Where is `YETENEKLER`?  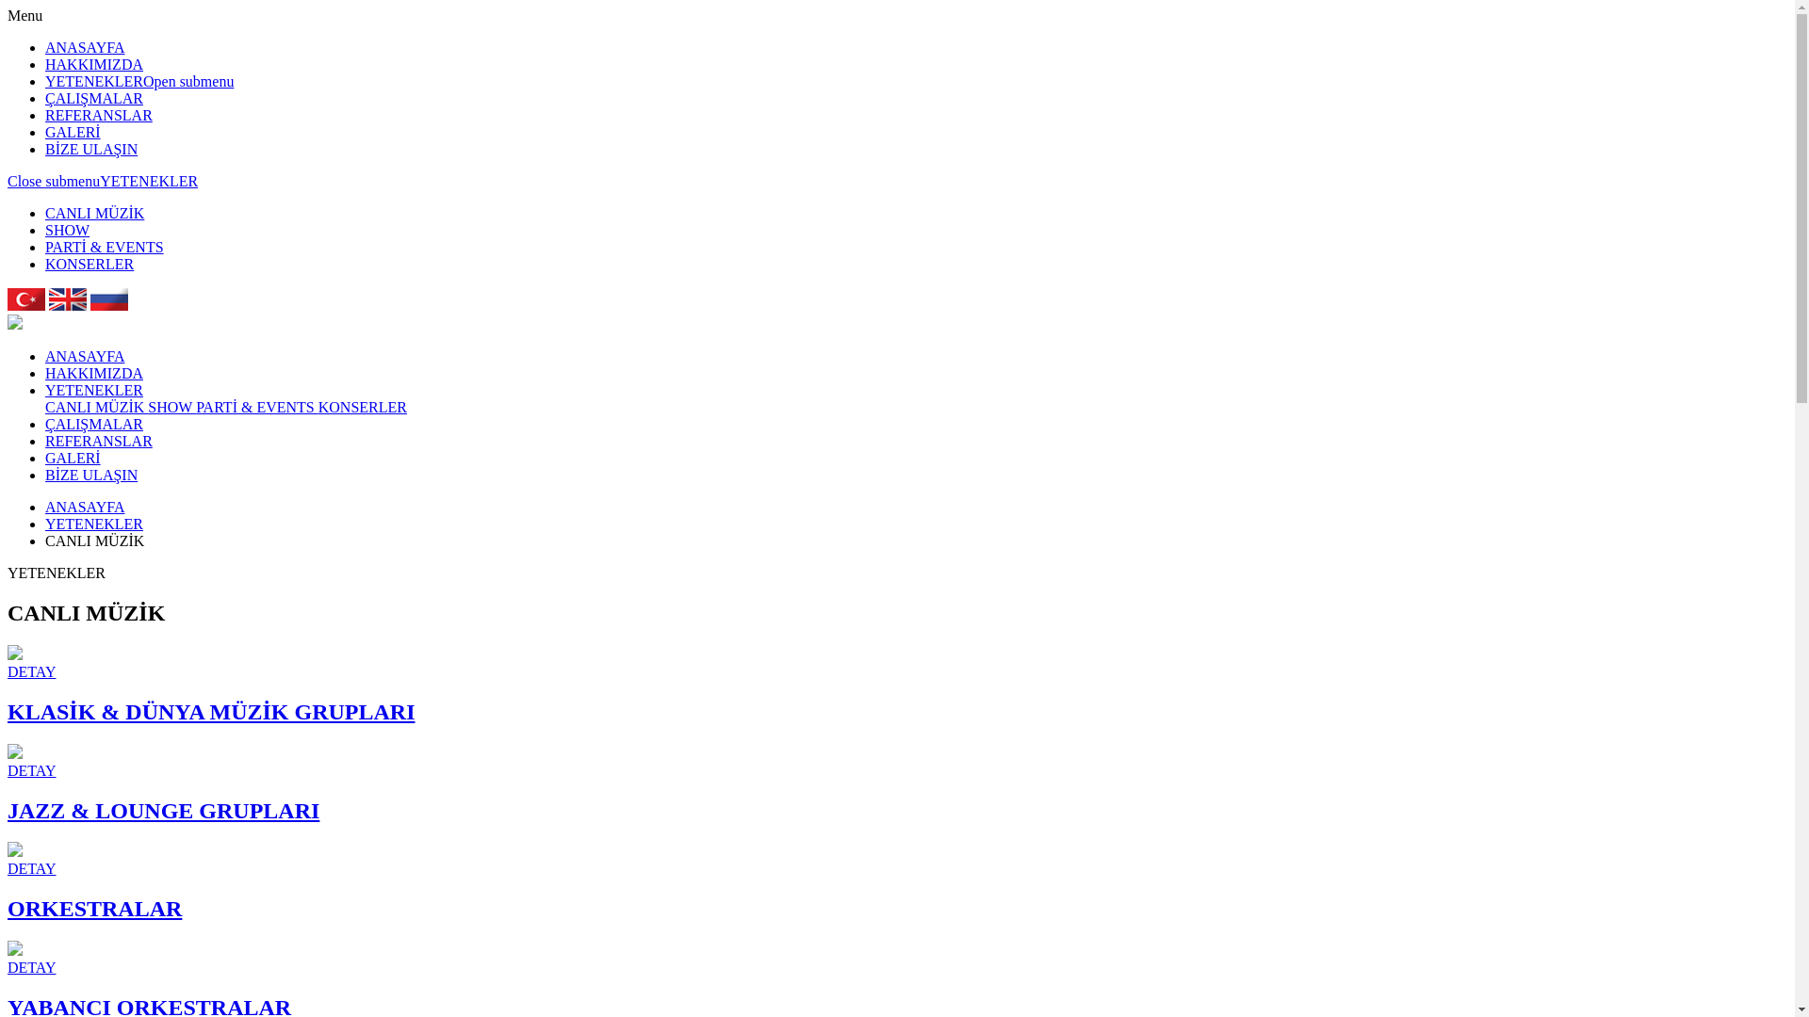 YETENEKLER is located at coordinates (94, 524).